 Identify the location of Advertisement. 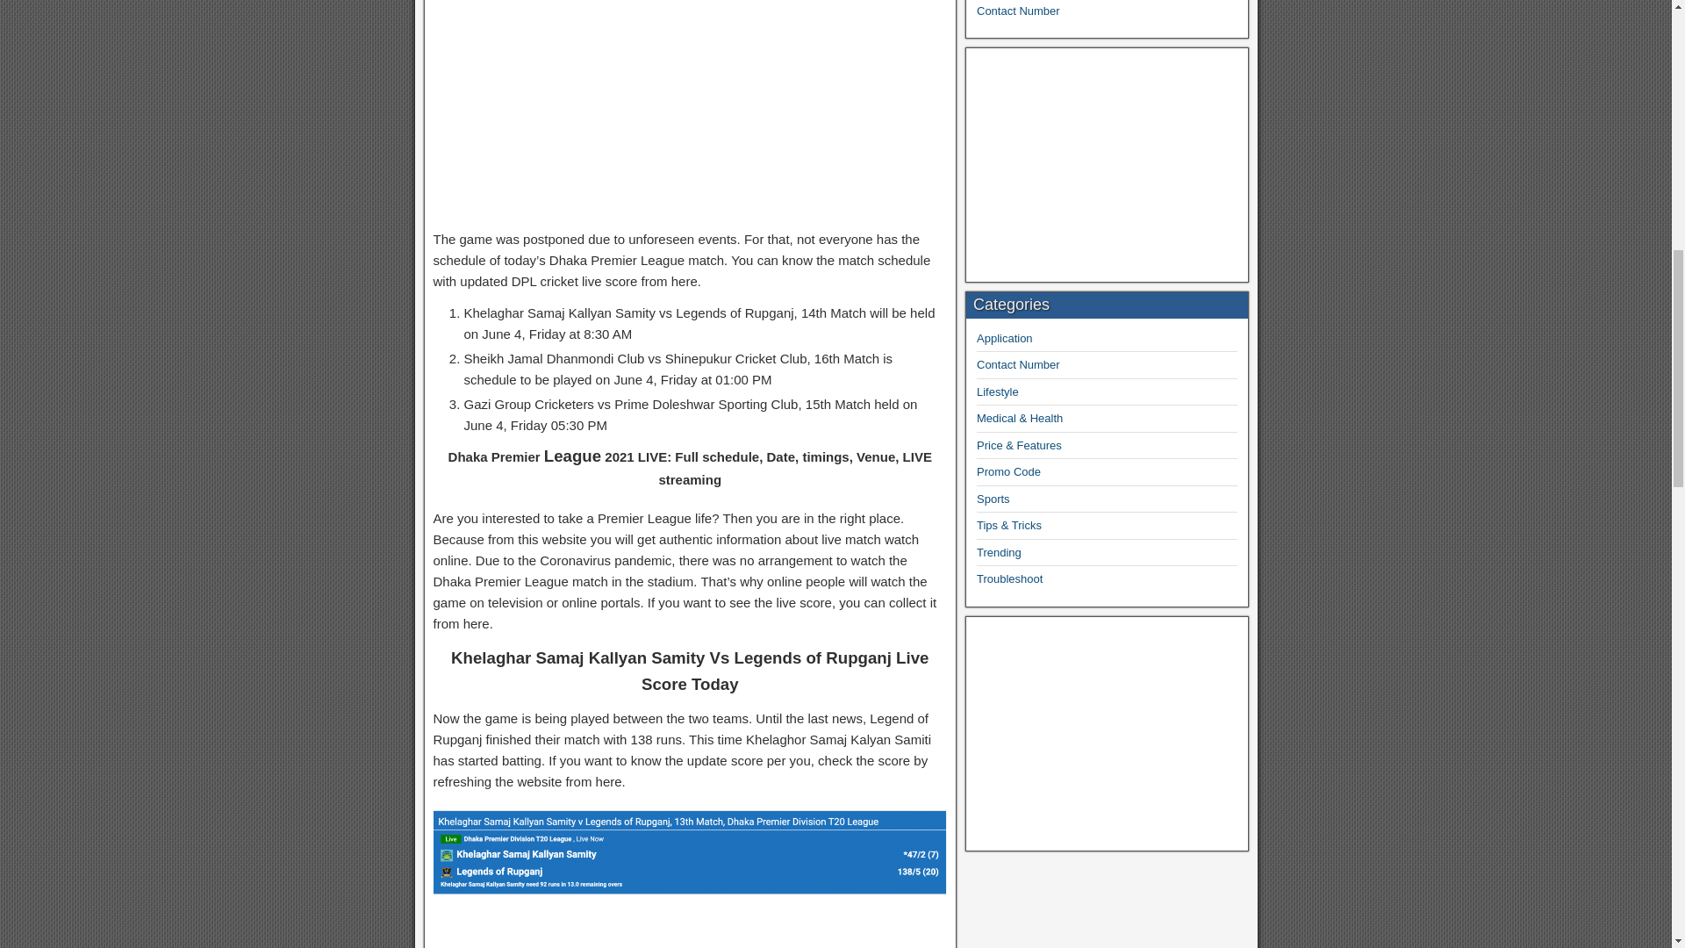
(1107, 734).